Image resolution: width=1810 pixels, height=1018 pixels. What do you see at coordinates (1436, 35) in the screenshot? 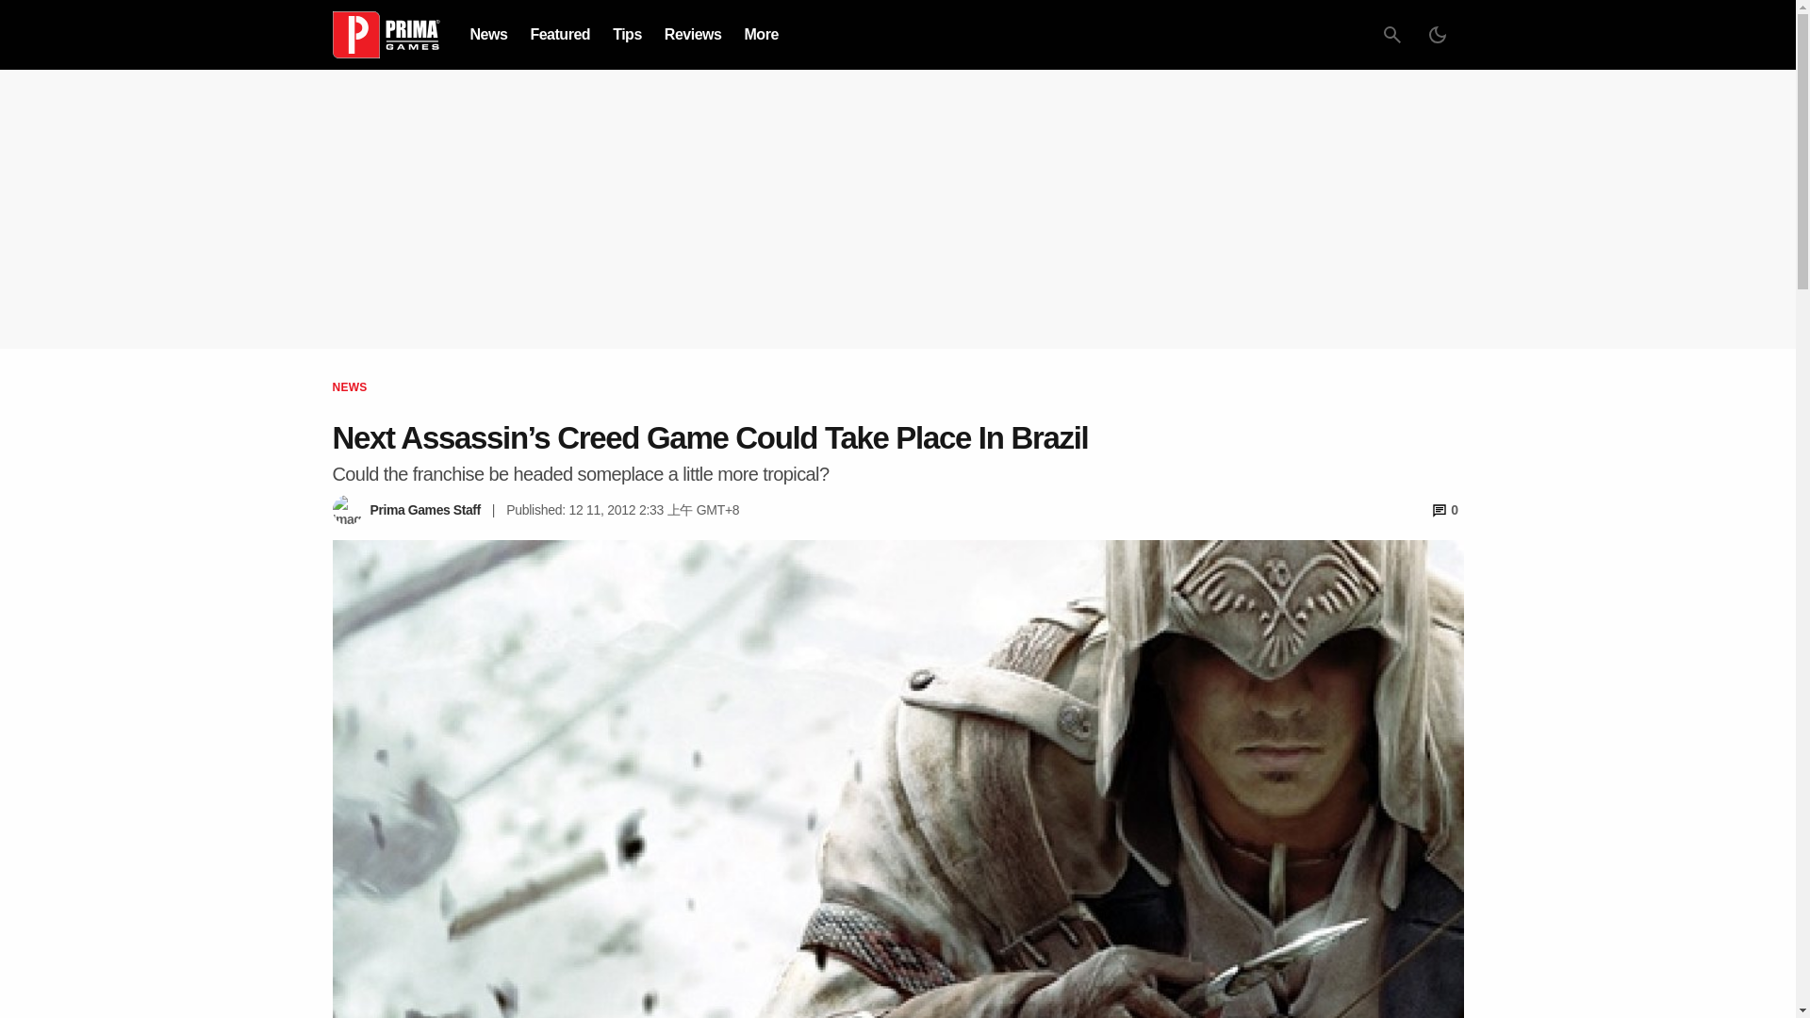
I see `Dark Mode` at bounding box center [1436, 35].